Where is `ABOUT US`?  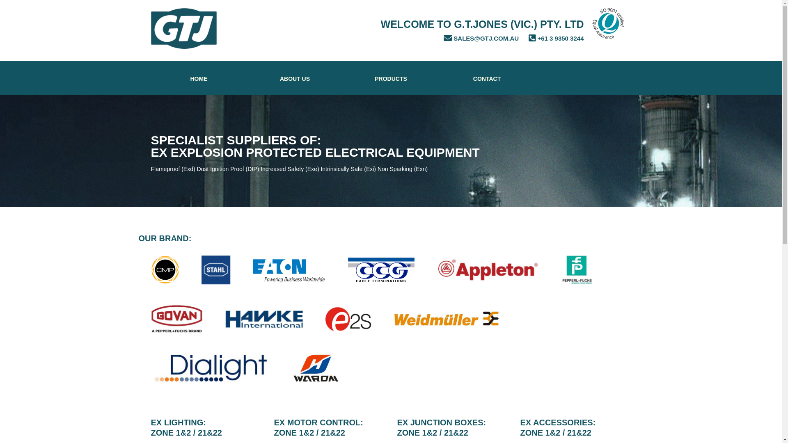
ABOUT US is located at coordinates (295, 78).